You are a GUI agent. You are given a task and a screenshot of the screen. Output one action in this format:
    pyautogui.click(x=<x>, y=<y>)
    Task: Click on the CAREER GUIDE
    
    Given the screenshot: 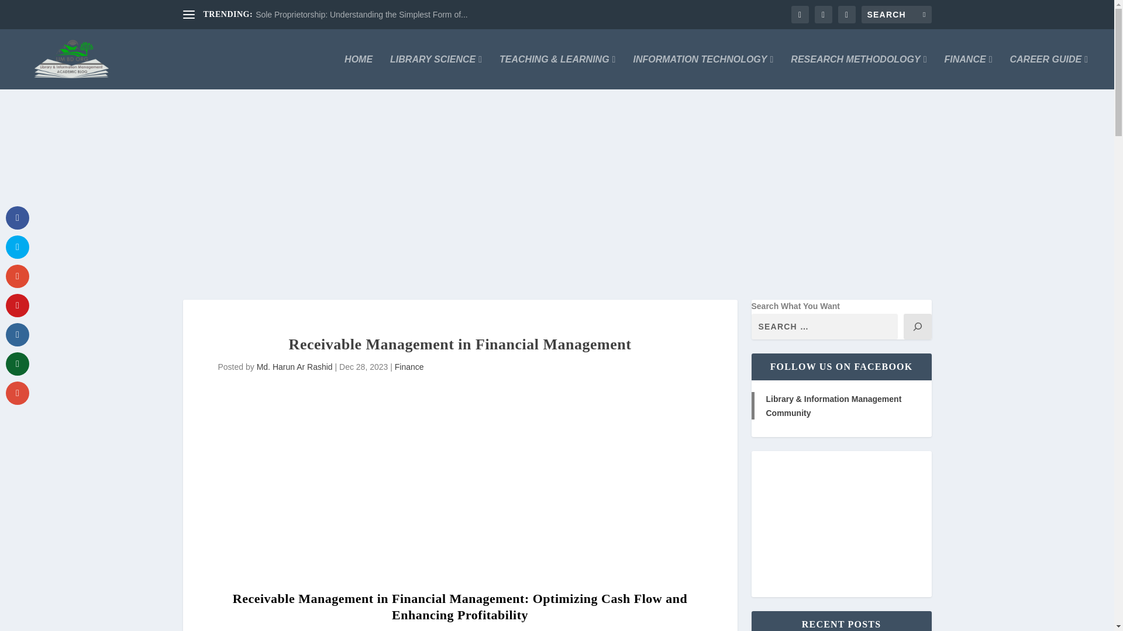 What is the action you would take?
    pyautogui.click(x=1049, y=72)
    